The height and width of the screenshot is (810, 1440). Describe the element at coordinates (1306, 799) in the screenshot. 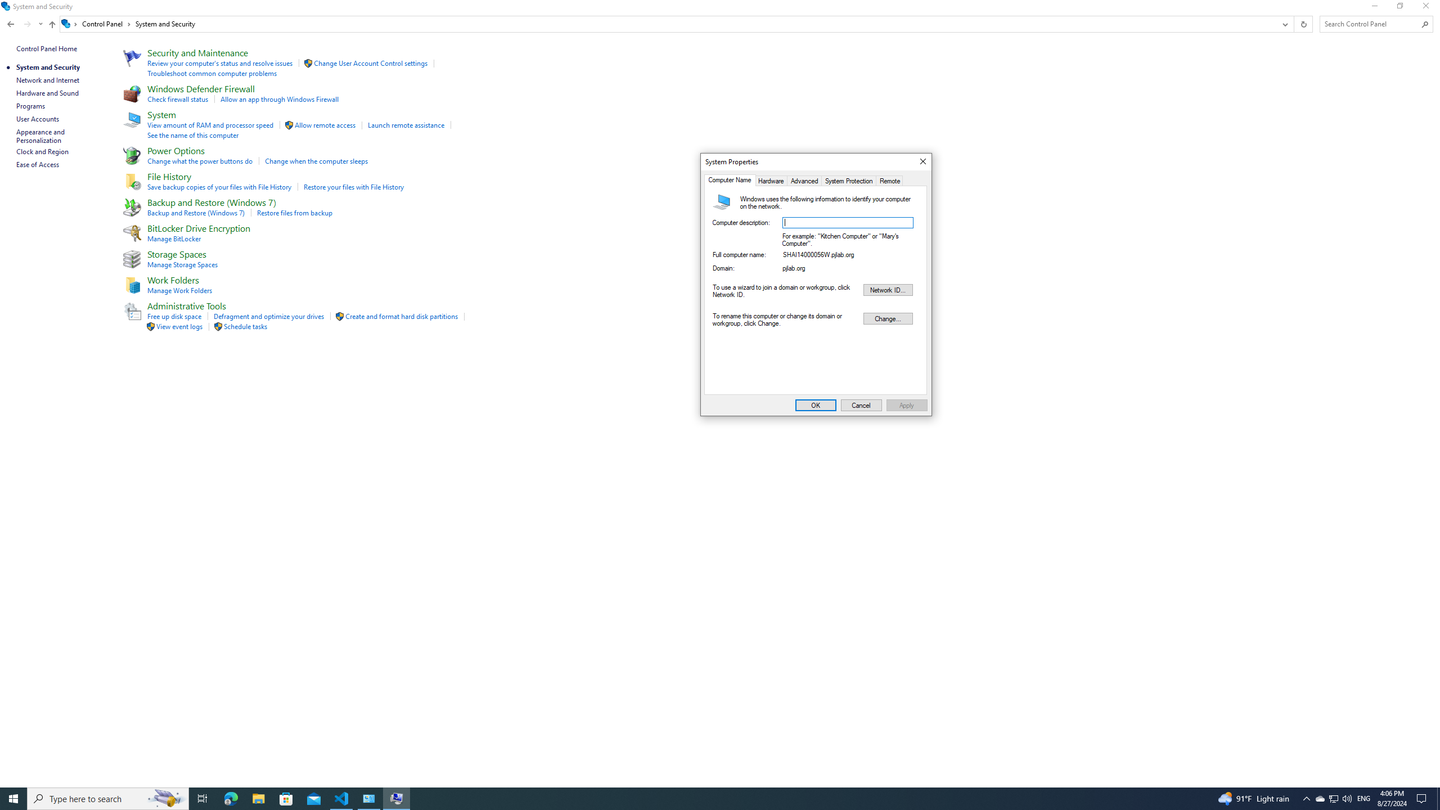

I see `System Protection` at that location.